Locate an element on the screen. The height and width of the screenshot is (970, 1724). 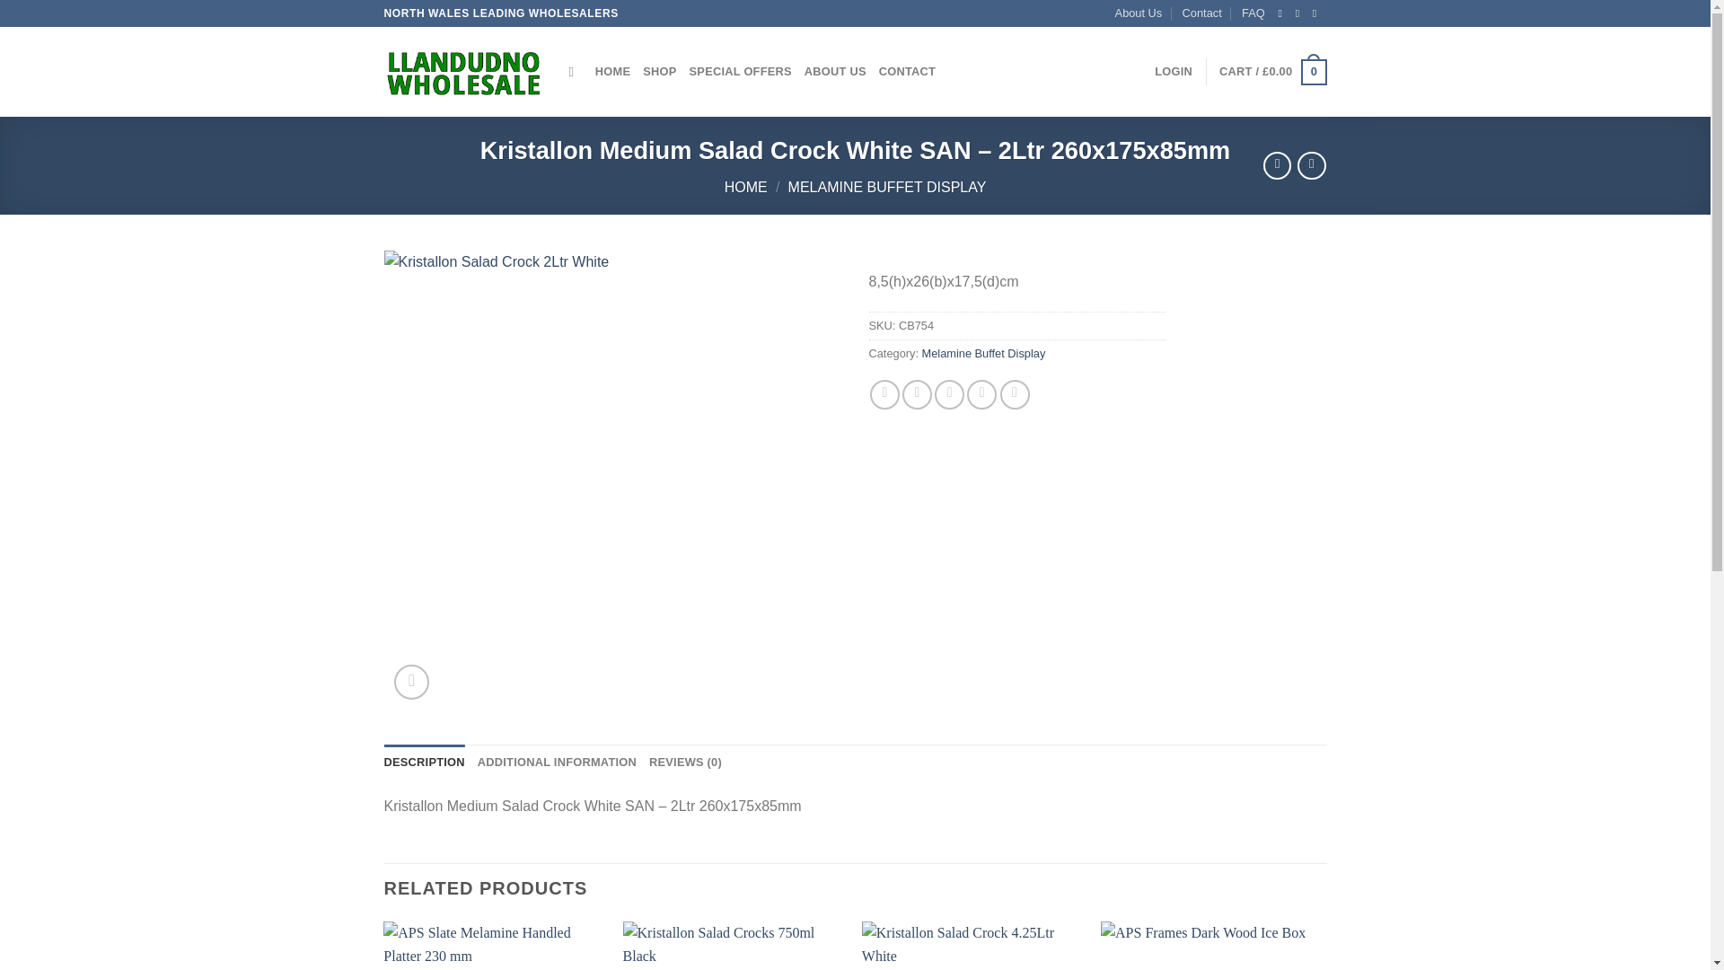
DESCRIPTION is located at coordinates (425, 763).